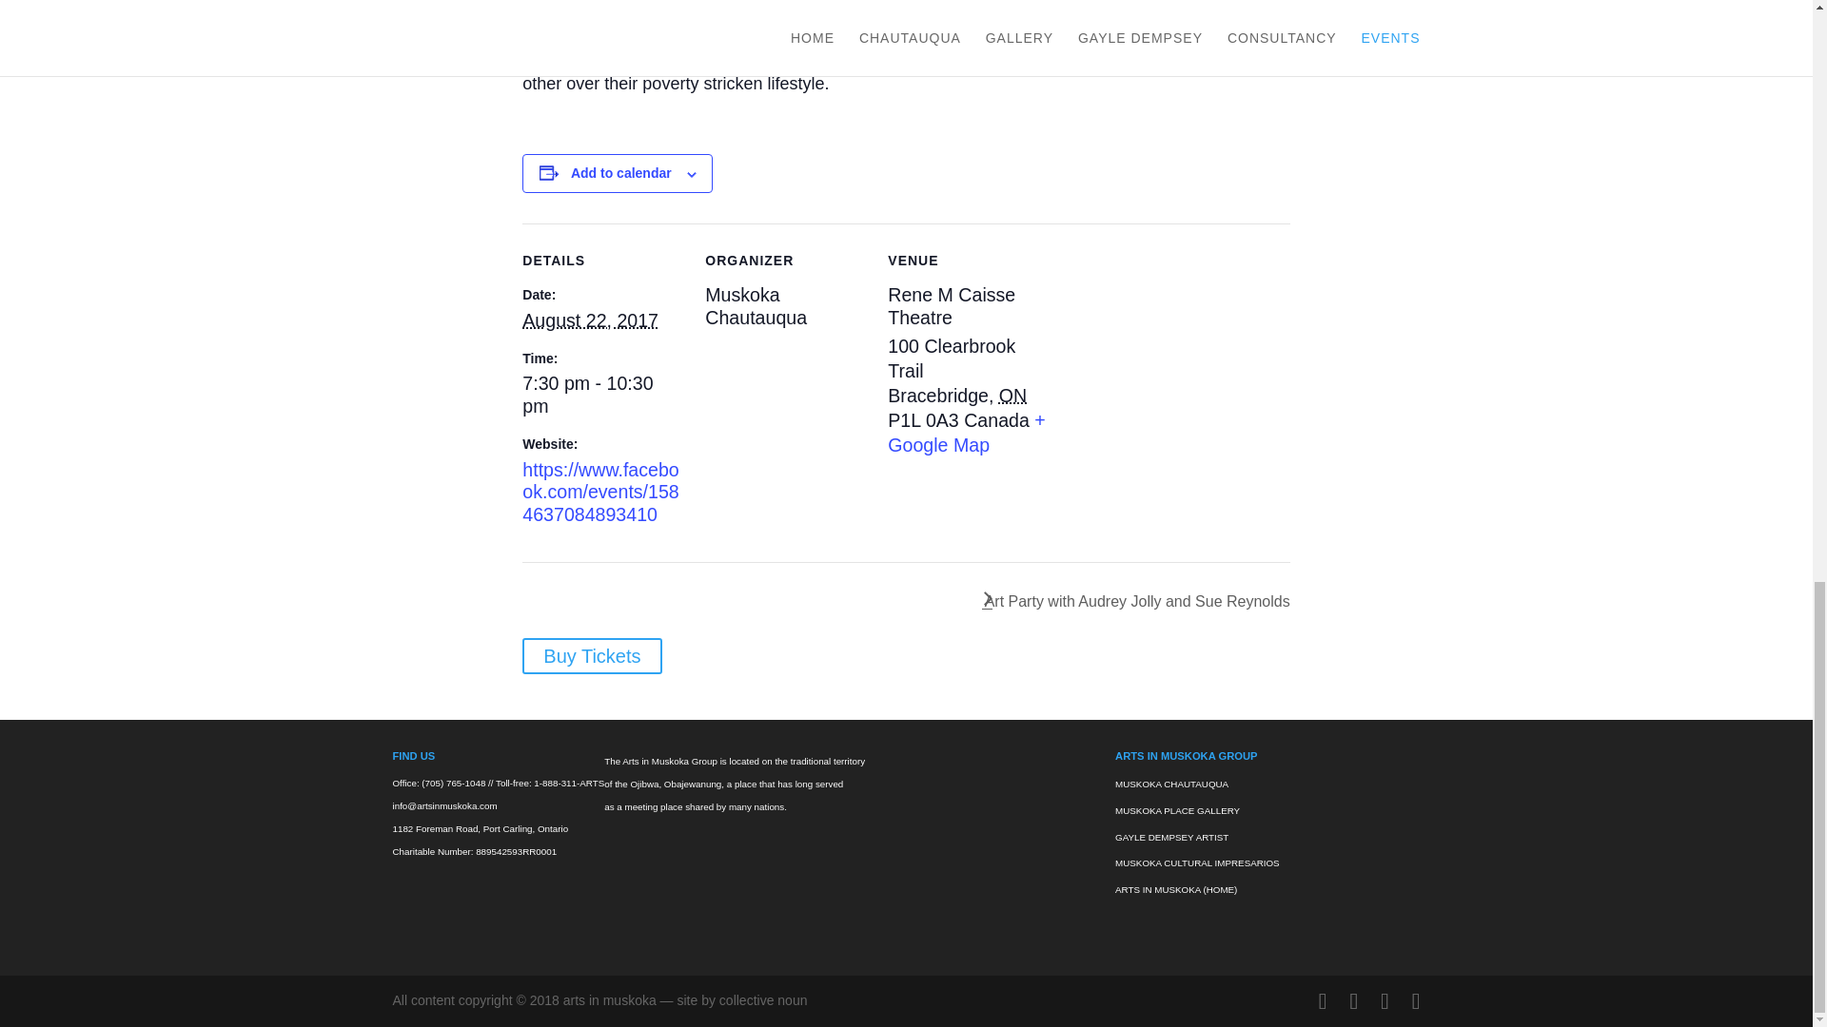 The width and height of the screenshot is (1827, 1027). I want to click on GAYLE DEMPSEY ARTIST, so click(1170, 837).